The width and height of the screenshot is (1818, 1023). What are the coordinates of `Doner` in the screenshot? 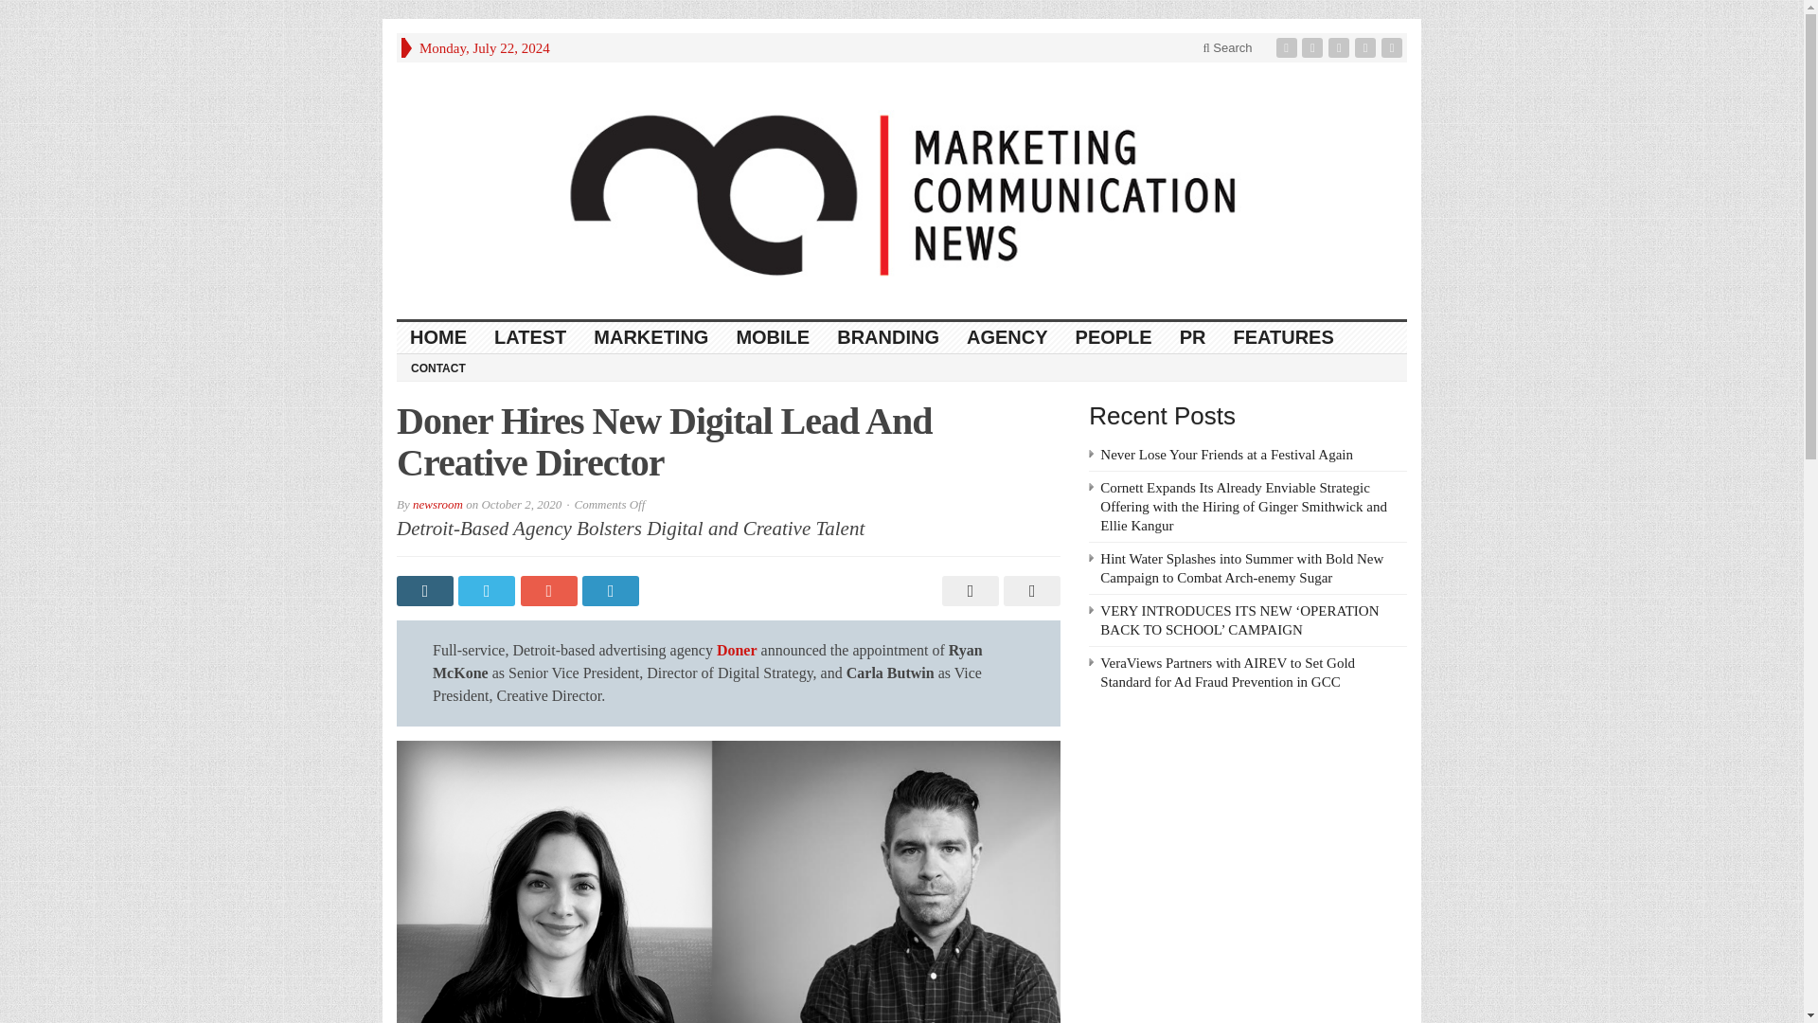 It's located at (737, 650).